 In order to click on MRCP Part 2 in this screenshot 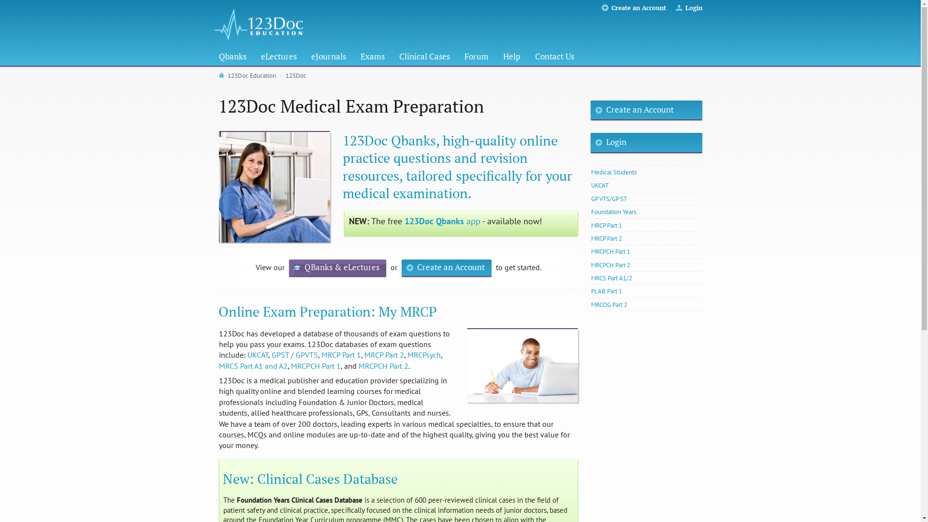, I will do `click(646, 238)`.